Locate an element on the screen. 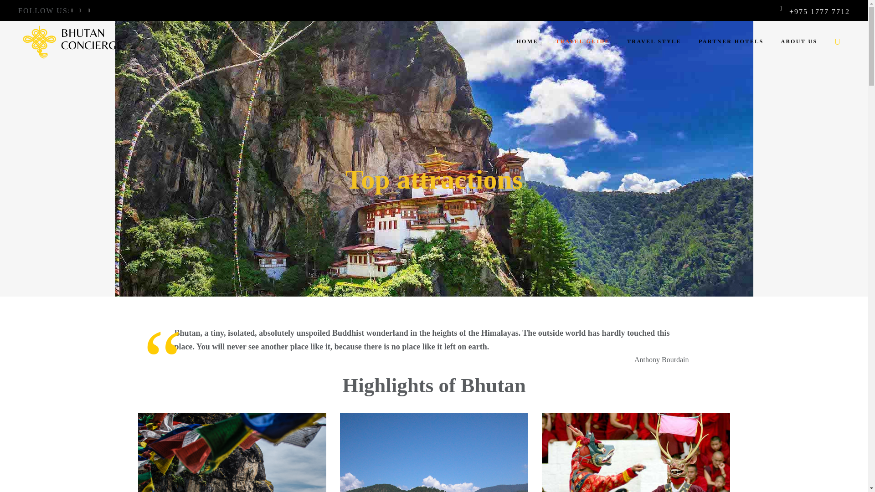  HOME is located at coordinates (527, 41).